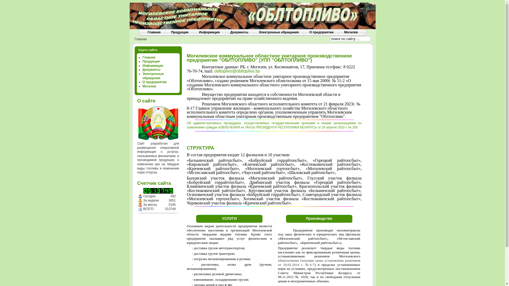 This screenshot has height=286, width=509. I want to click on Vinaora Visitors Counter, so click(171, 191).